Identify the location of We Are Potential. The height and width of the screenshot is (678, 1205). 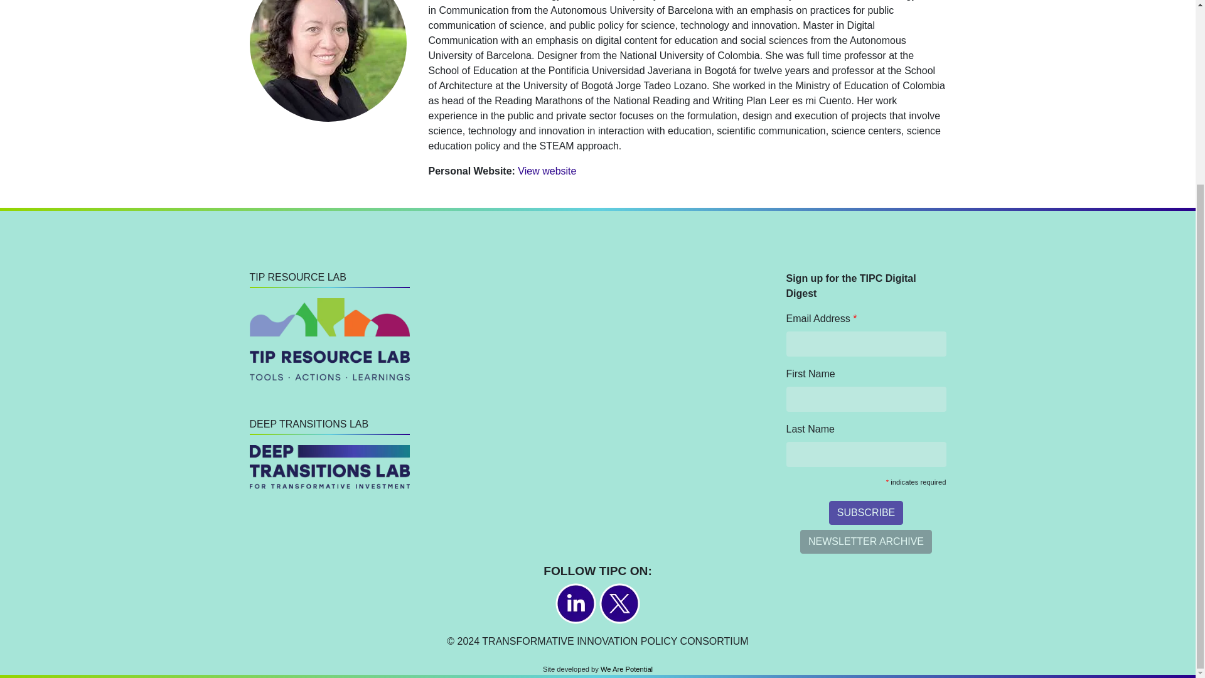
(626, 669).